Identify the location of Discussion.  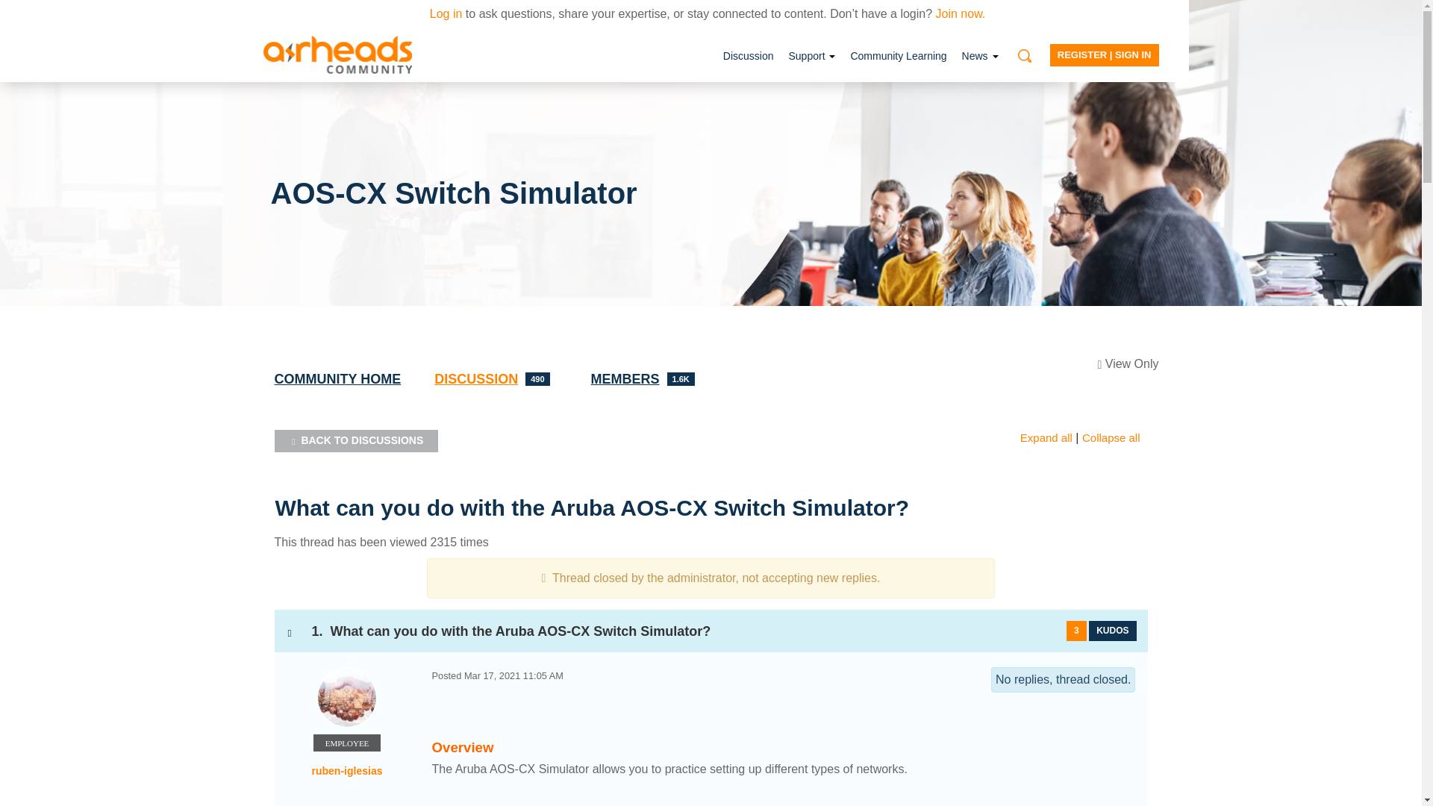
(646, 379).